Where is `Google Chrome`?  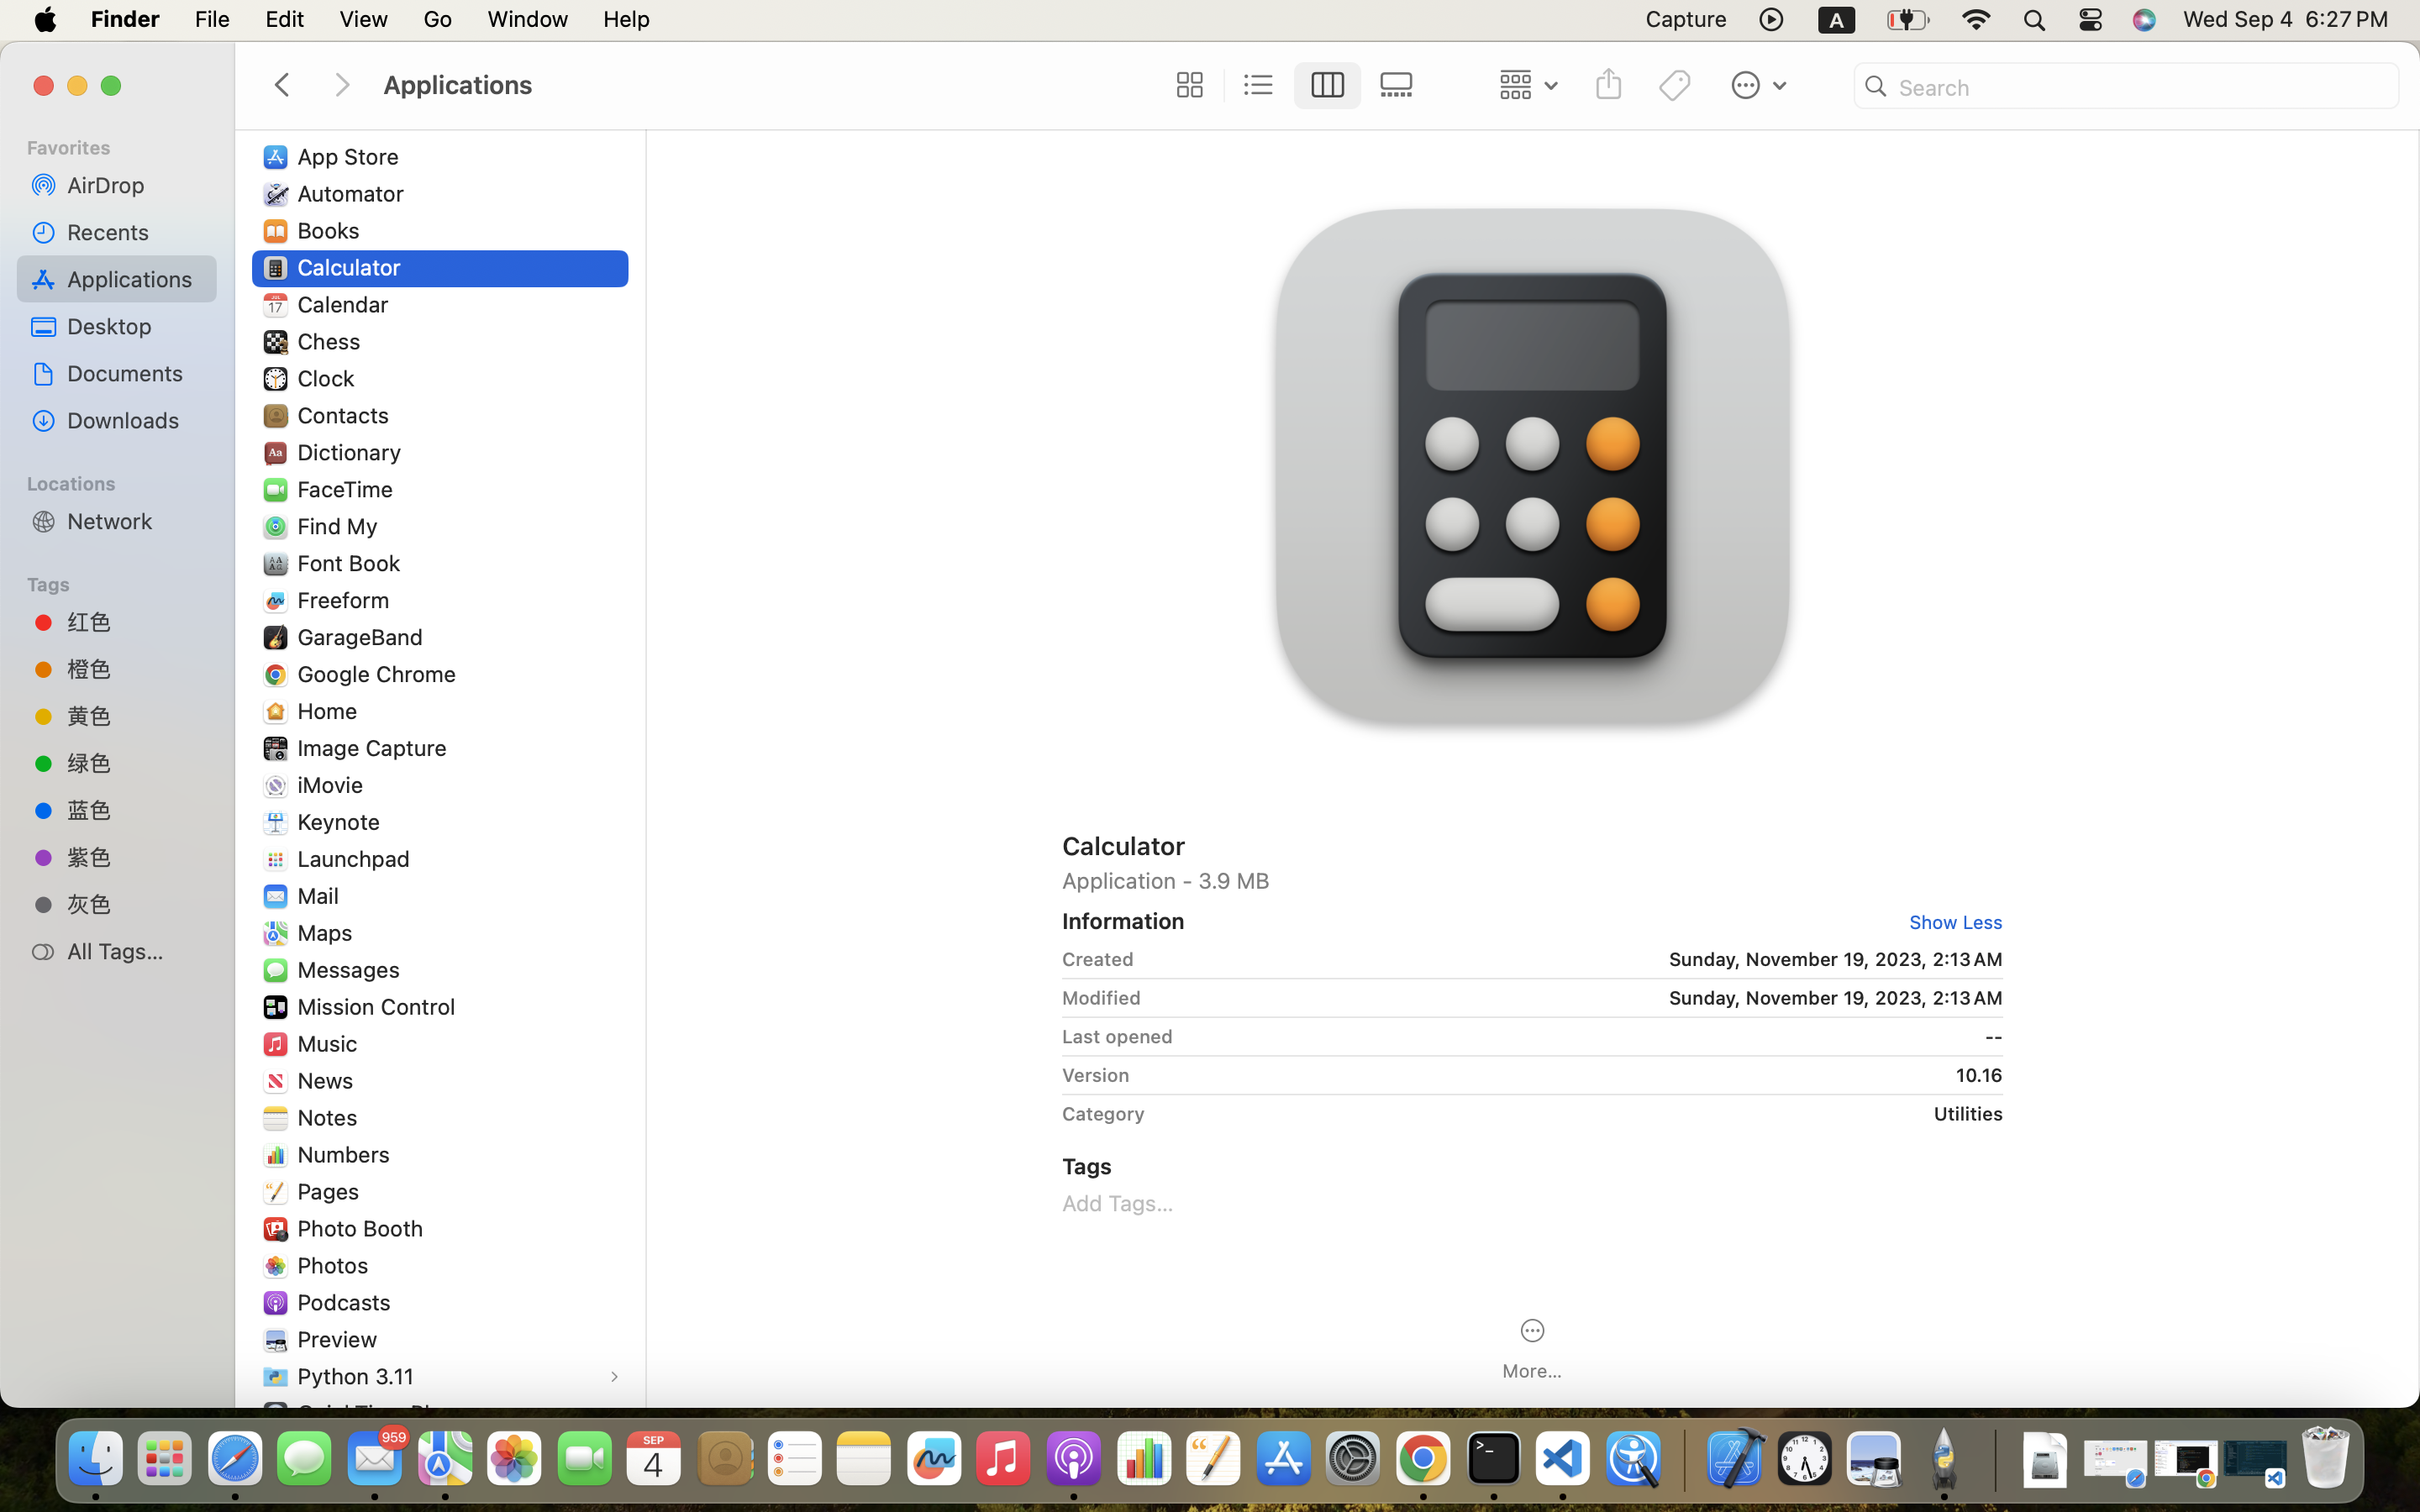 Google Chrome is located at coordinates (381, 674).